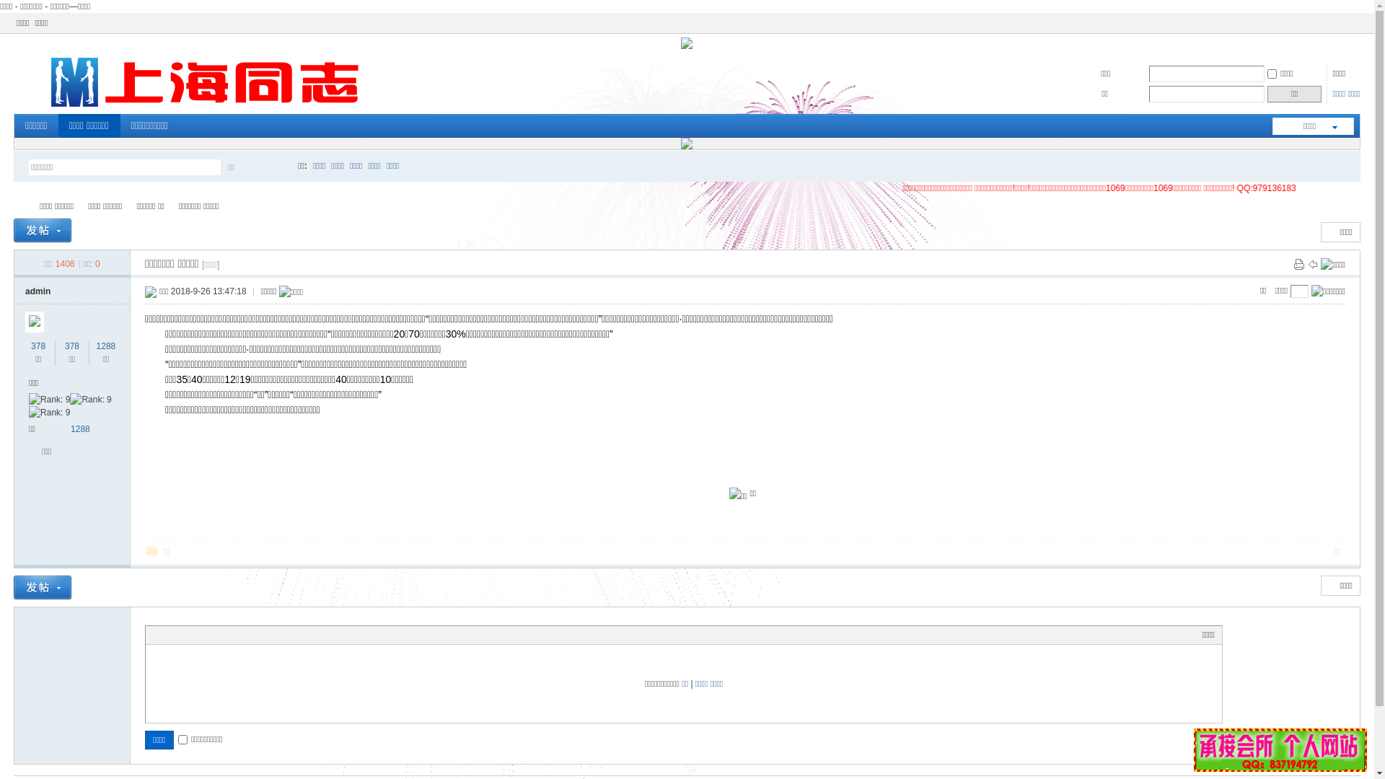  I want to click on Code, so click(243, 635).